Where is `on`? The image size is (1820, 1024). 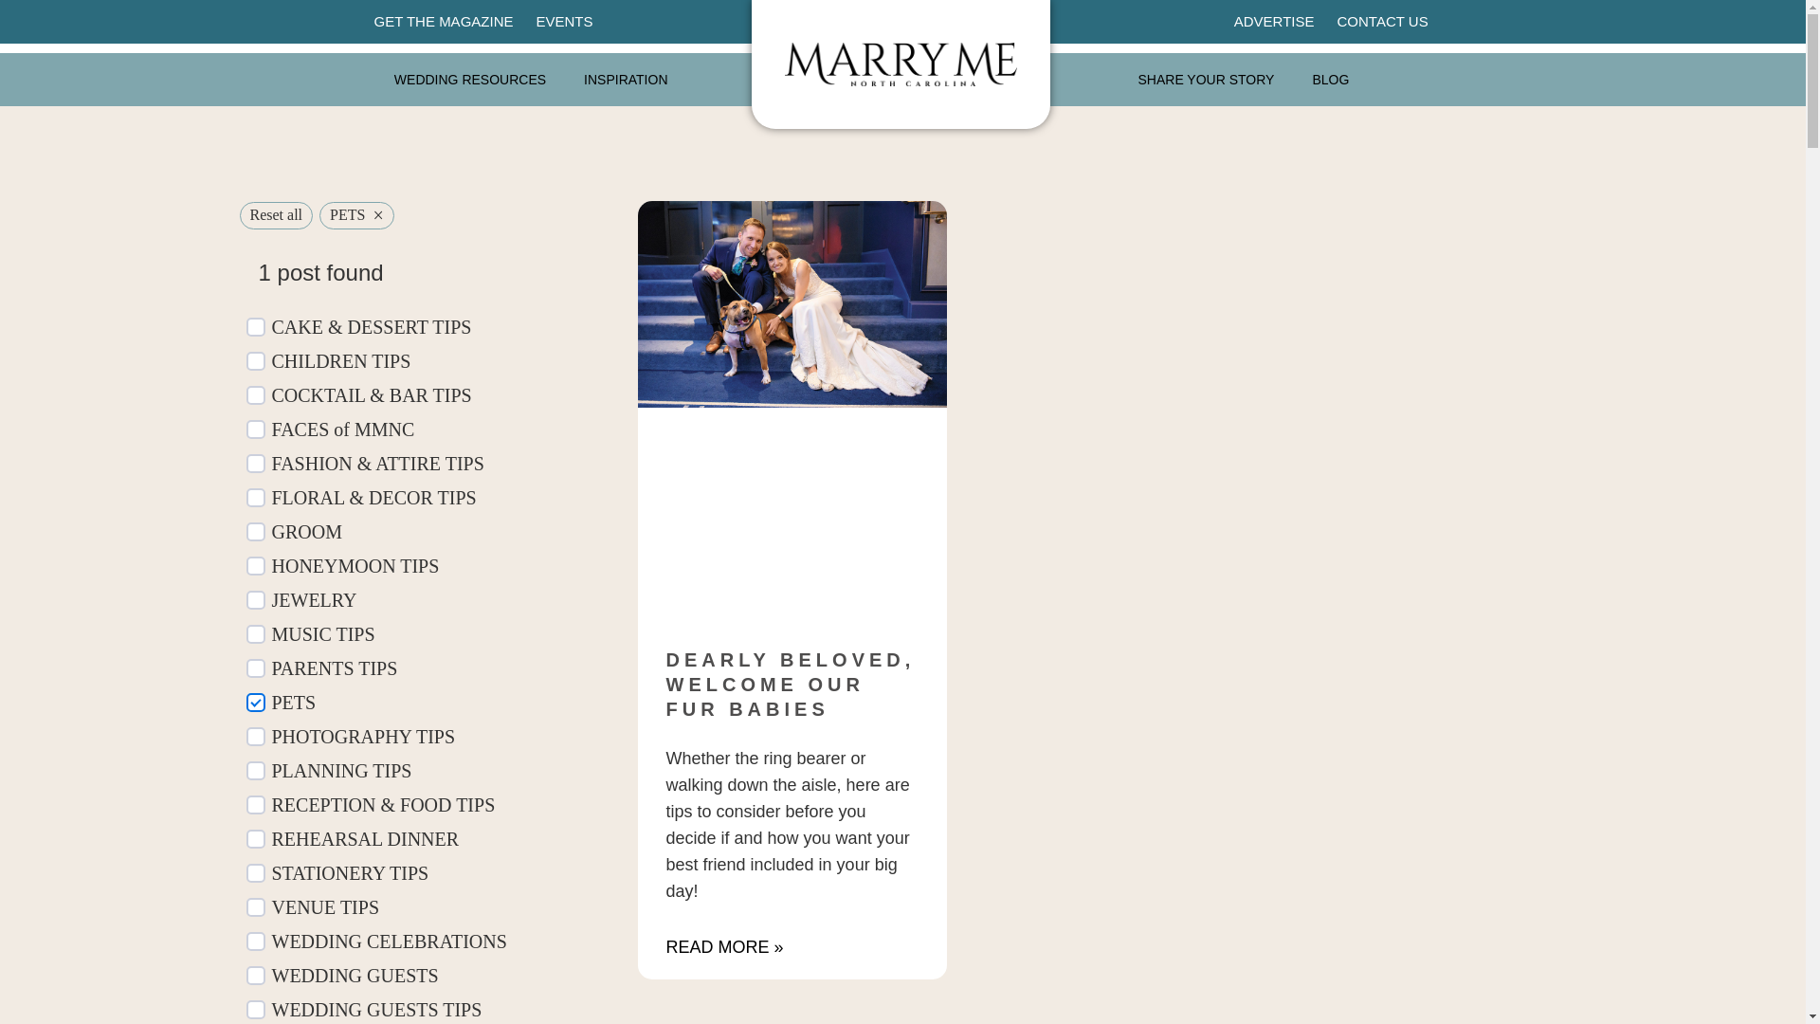 on is located at coordinates (256, 497).